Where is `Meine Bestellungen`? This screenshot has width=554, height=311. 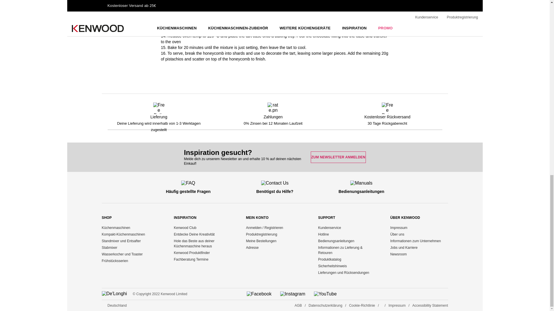
Meine Bestellungen is located at coordinates (261, 241).